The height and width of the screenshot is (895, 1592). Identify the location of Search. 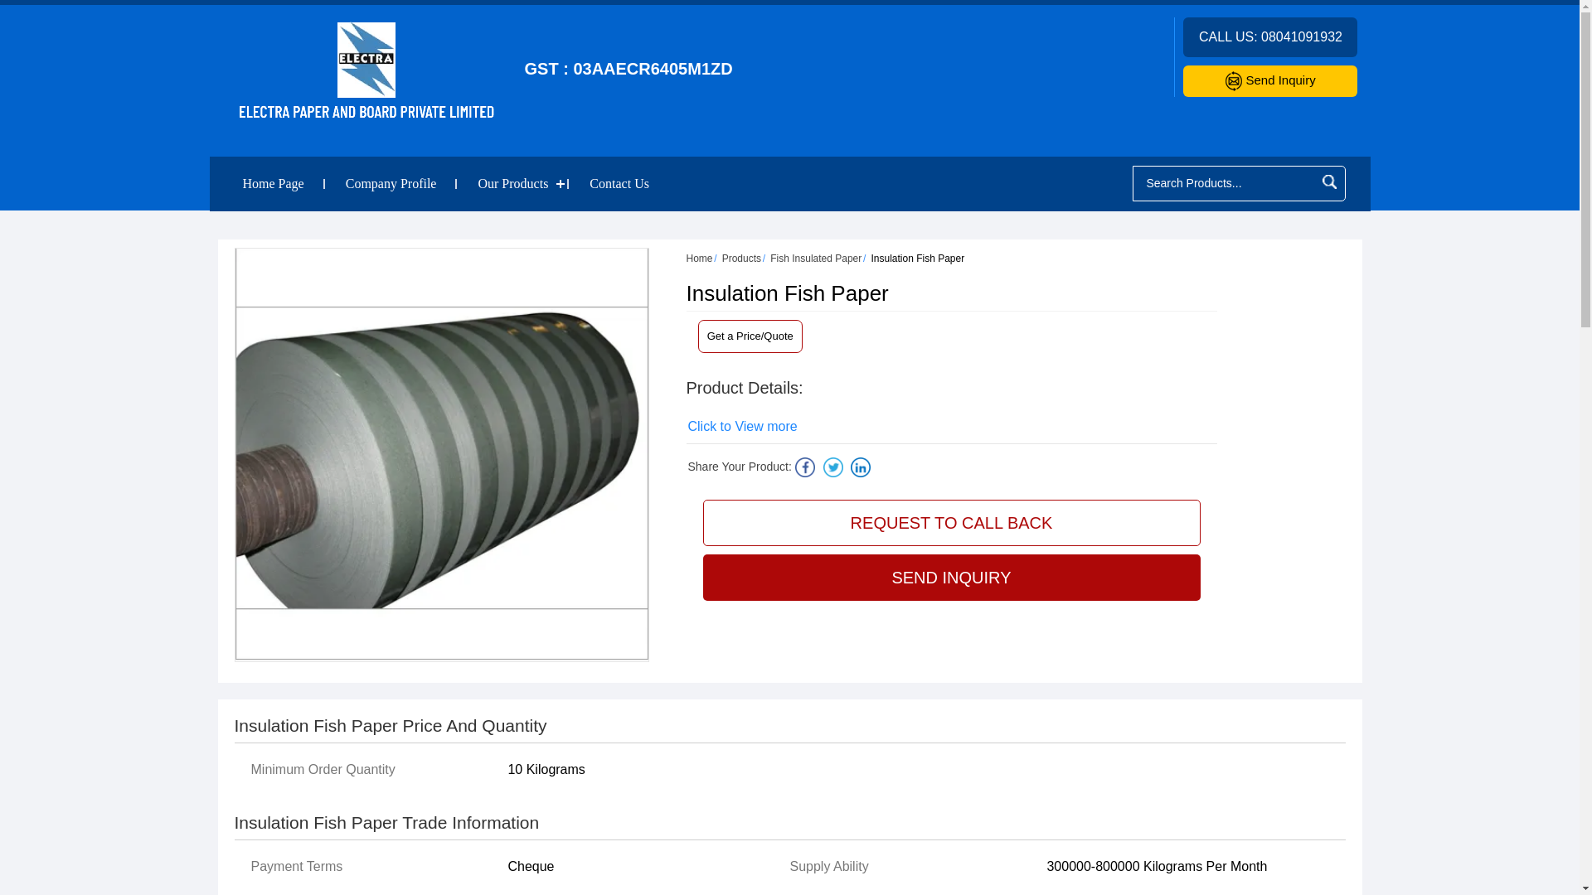
(1328, 182).